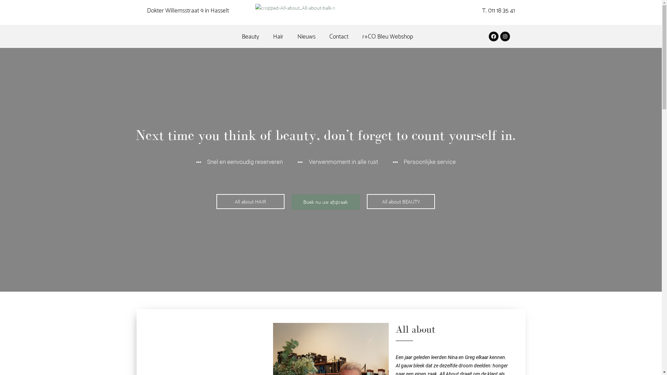 The height and width of the screenshot is (375, 667). I want to click on cropped-All-about_All-about-balk-1, so click(295, 8).